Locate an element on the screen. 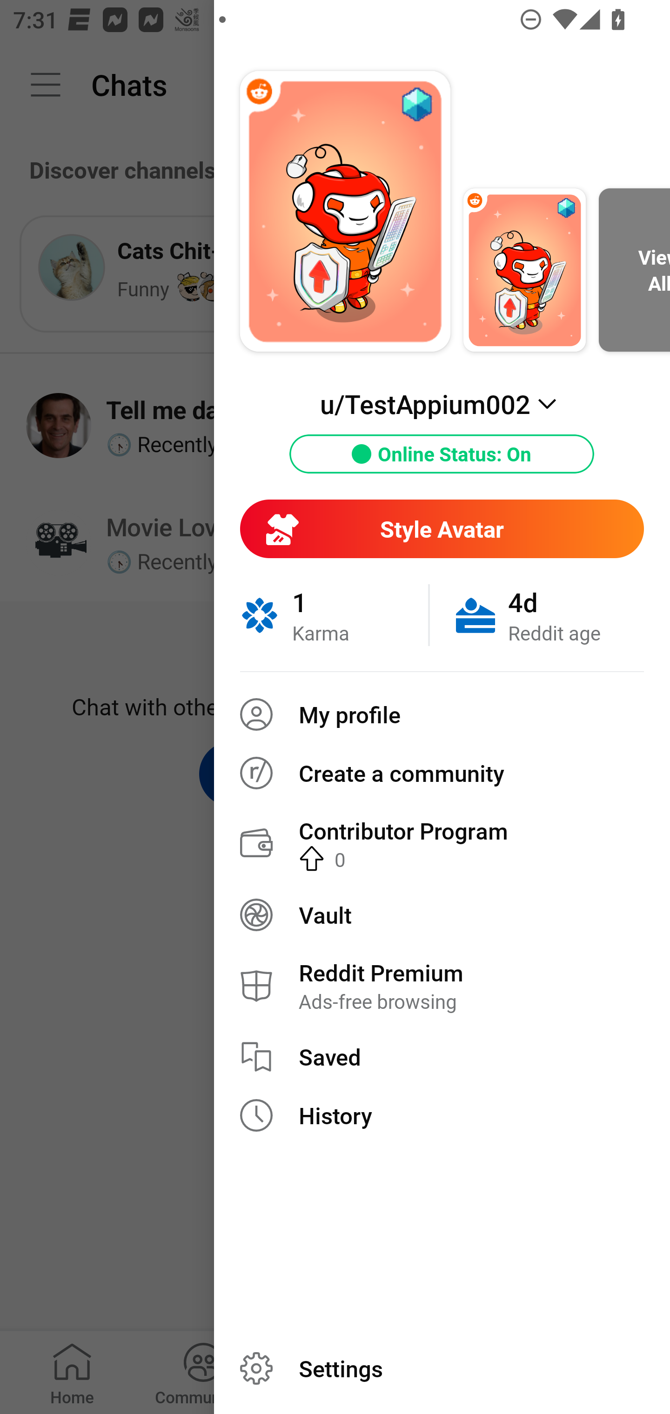 The image size is (670, 1414). 1 Karma 1 Karma is located at coordinates (334, 615).